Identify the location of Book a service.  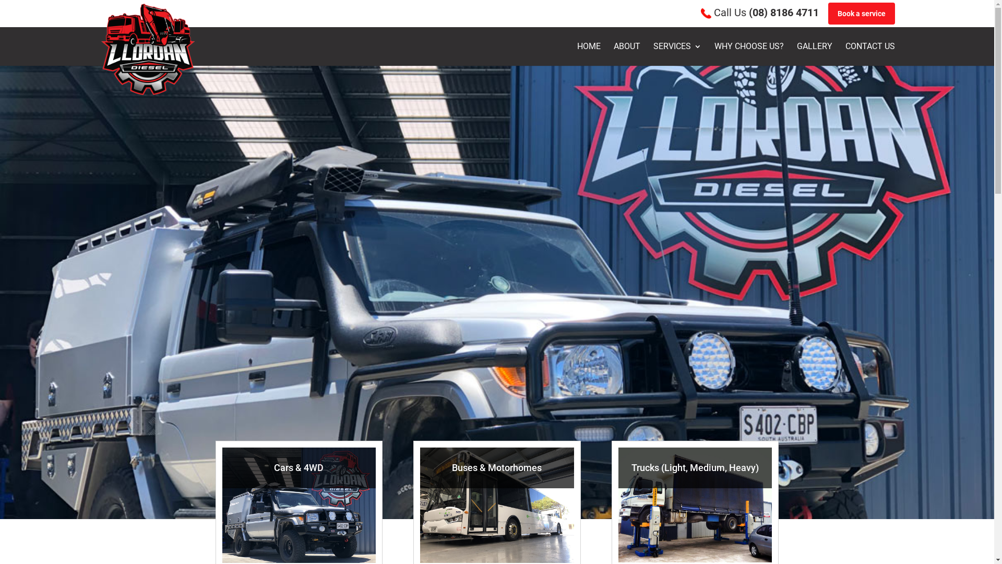
(861, 14).